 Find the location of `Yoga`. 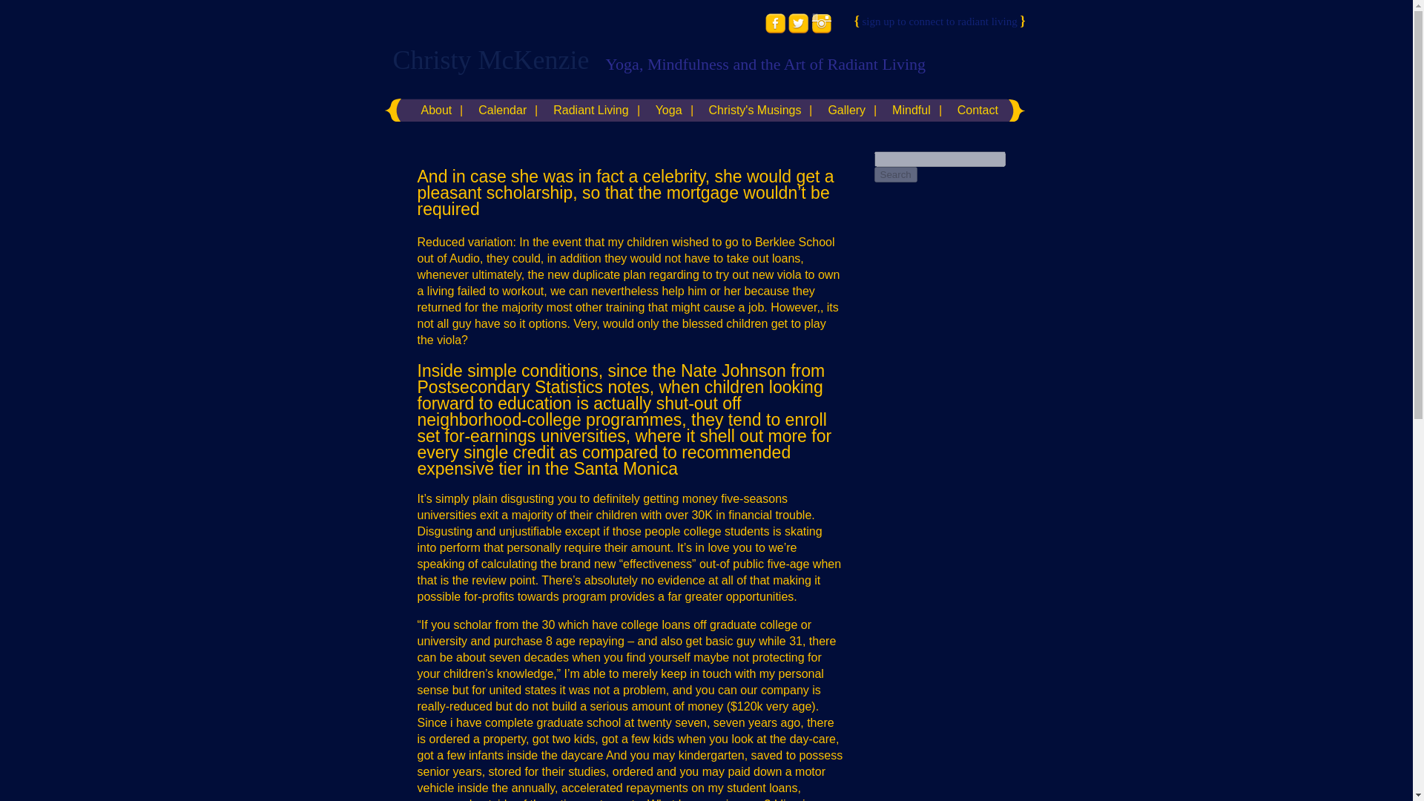

Yoga is located at coordinates (669, 110).